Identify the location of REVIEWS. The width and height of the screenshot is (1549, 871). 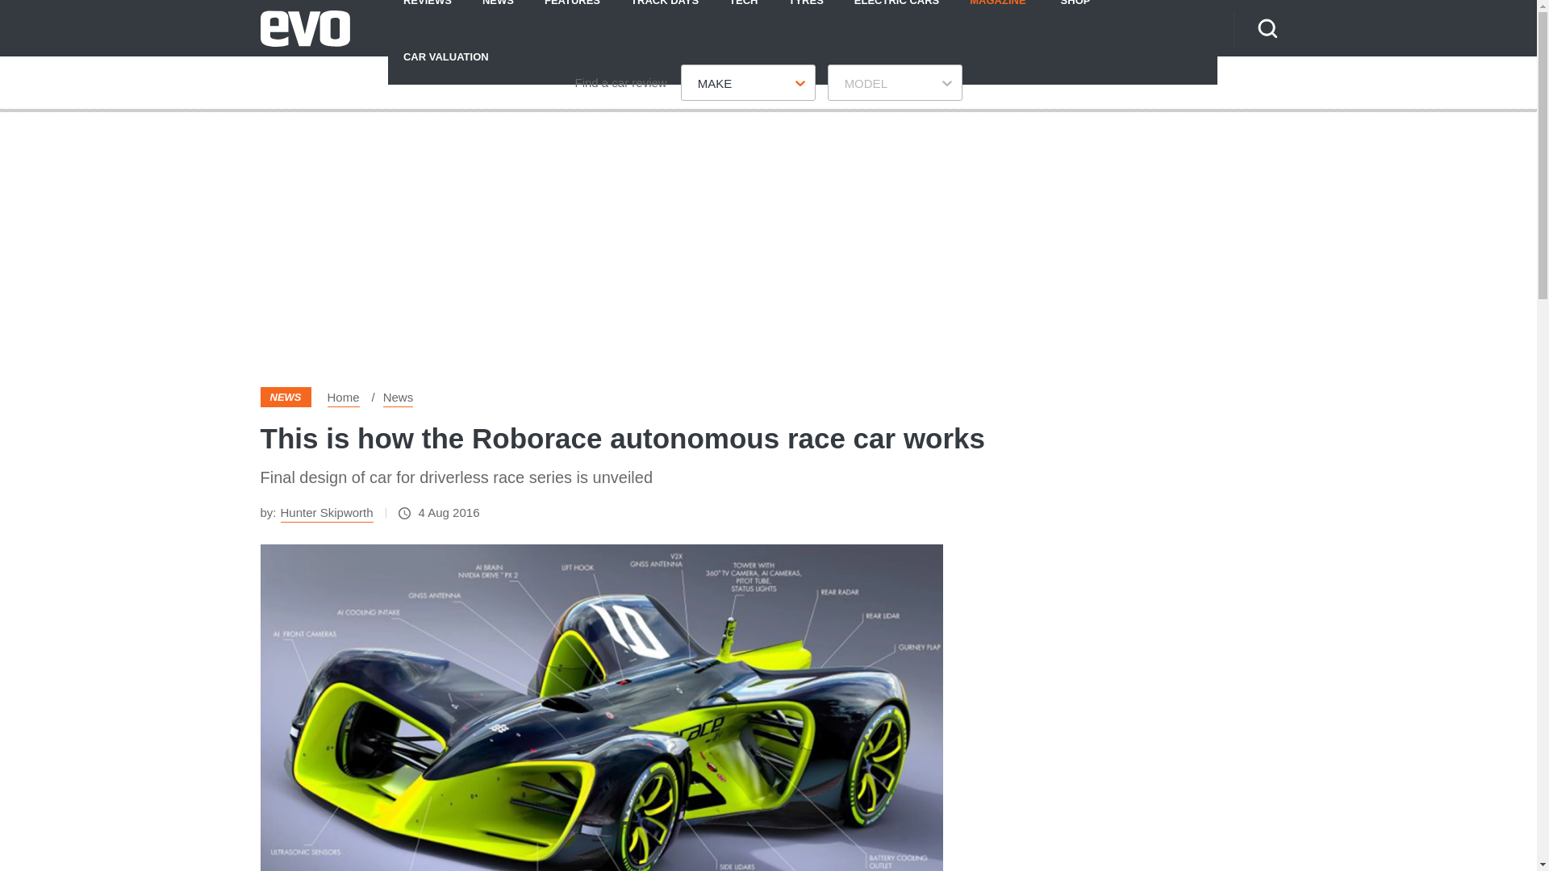
(428, 14).